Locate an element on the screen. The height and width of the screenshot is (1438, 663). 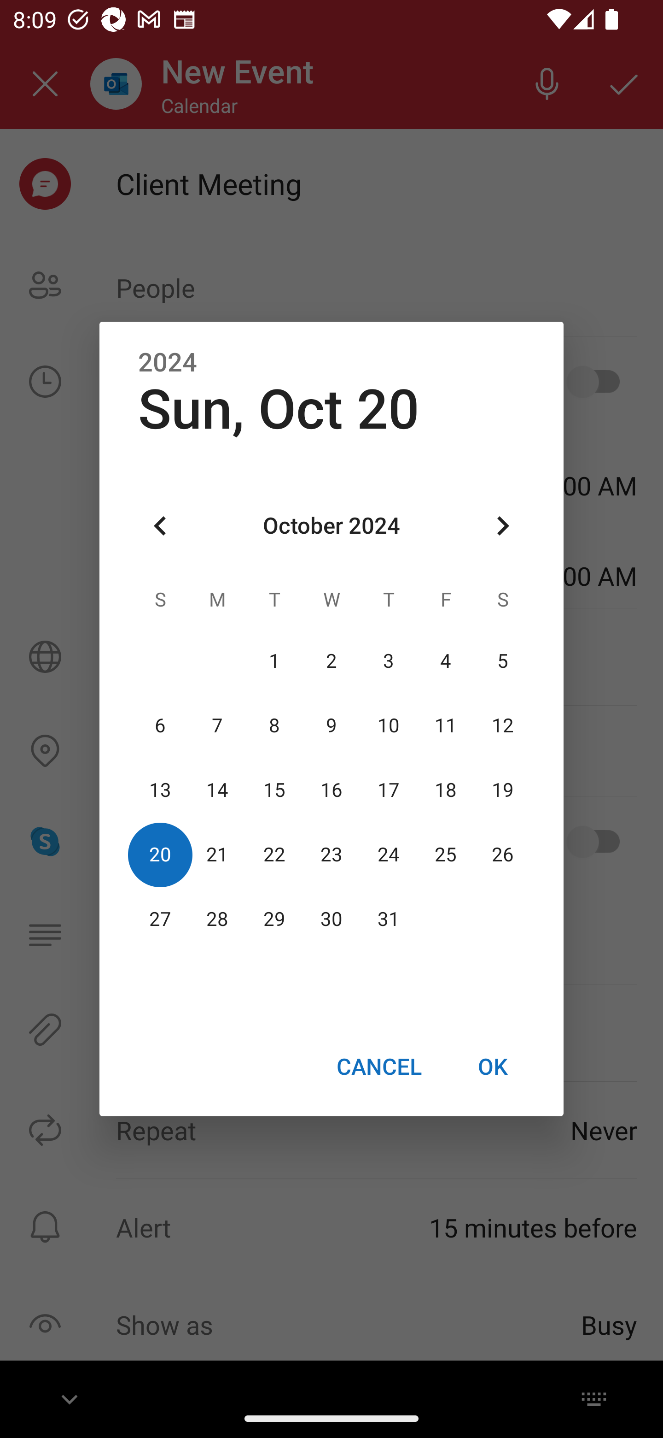
24 24 October 2024 is located at coordinates (388, 855).